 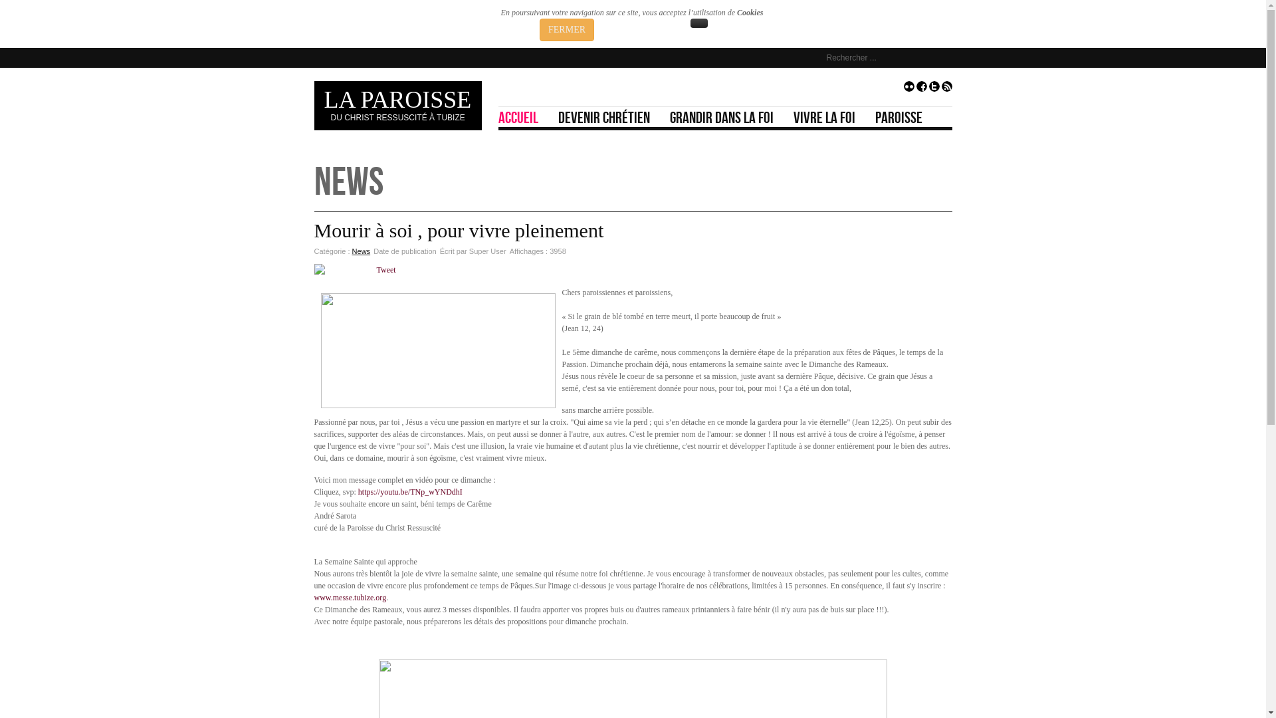 What do you see at coordinates (930, 251) in the screenshot?
I see `Imprimer` at bounding box center [930, 251].